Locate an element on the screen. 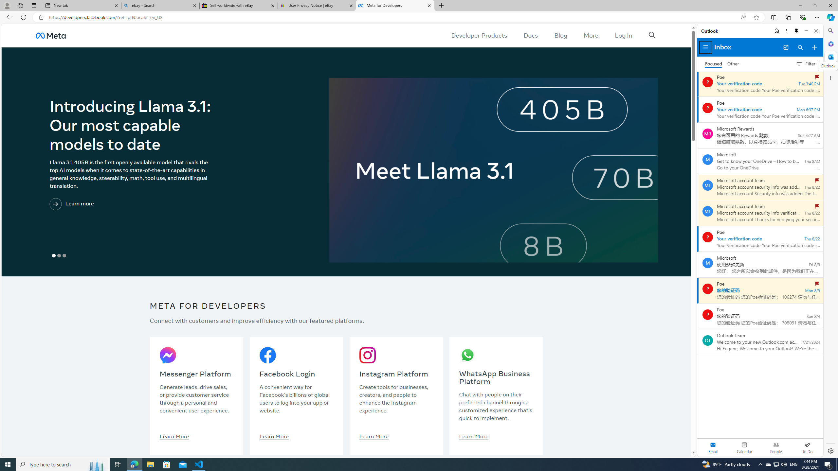 This screenshot has height=471, width=838. Focused is located at coordinates (714, 64).